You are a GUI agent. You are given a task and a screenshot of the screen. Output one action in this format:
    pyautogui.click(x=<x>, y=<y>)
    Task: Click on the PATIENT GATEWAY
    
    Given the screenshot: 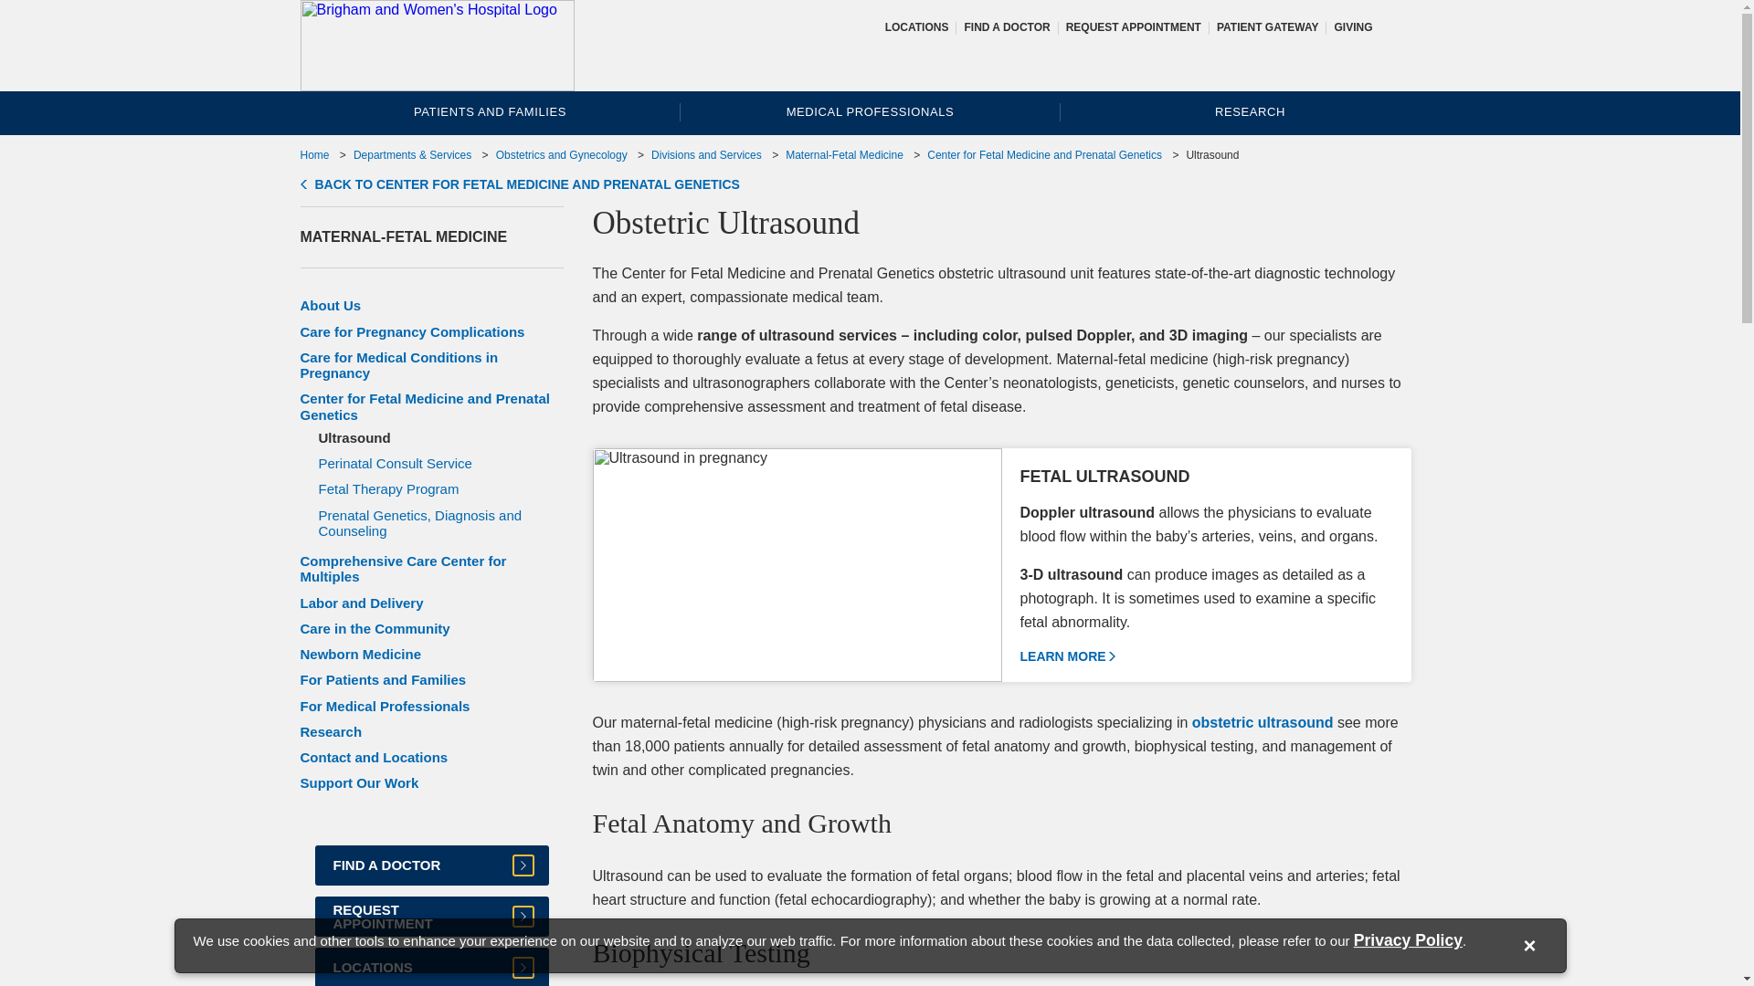 What is the action you would take?
    pyautogui.click(x=1268, y=26)
    